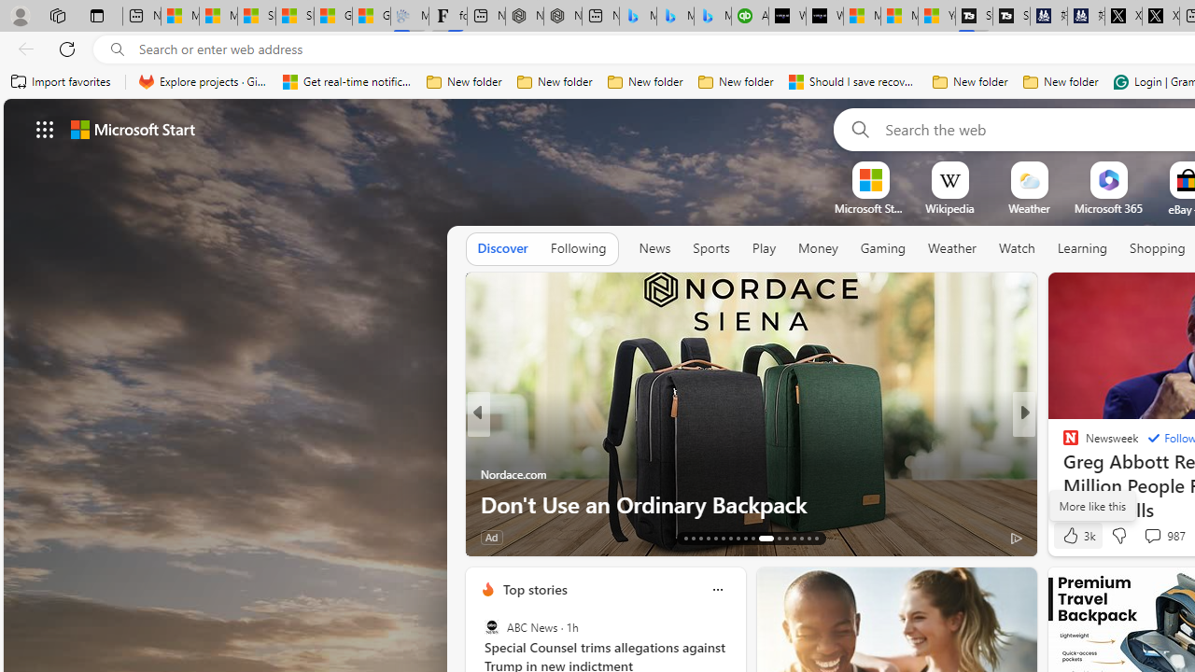 The image size is (1195, 672). I want to click on Discover, so click(502, 249).